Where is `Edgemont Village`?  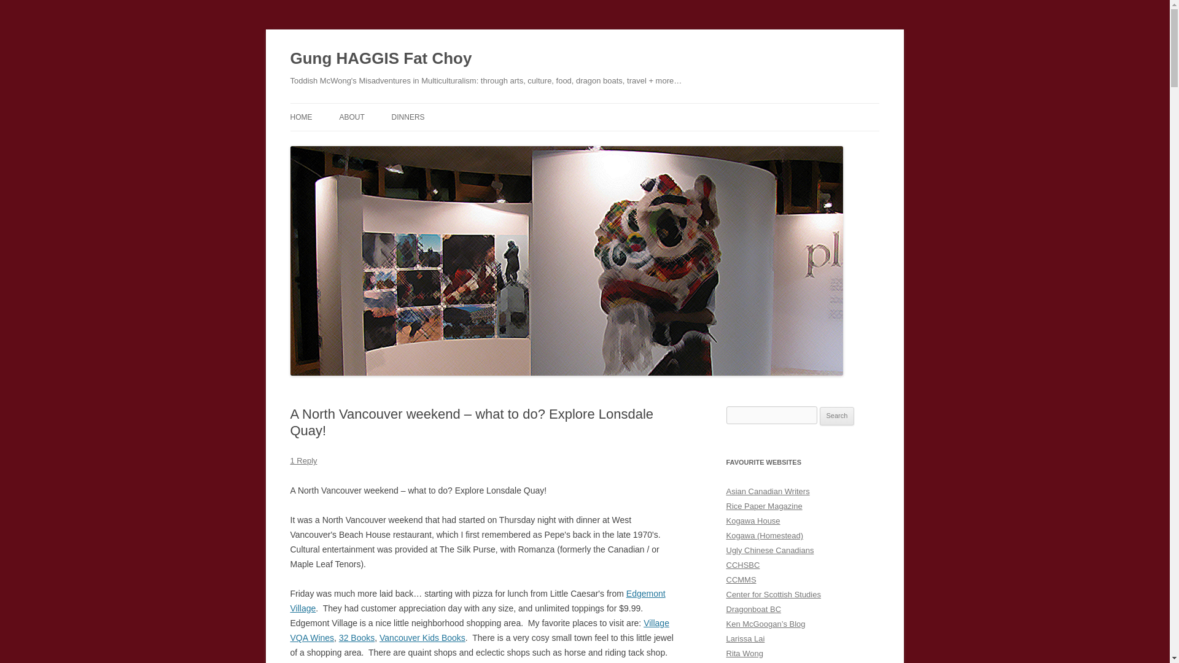 Edgemont Village is located at coordinates (477, 601).